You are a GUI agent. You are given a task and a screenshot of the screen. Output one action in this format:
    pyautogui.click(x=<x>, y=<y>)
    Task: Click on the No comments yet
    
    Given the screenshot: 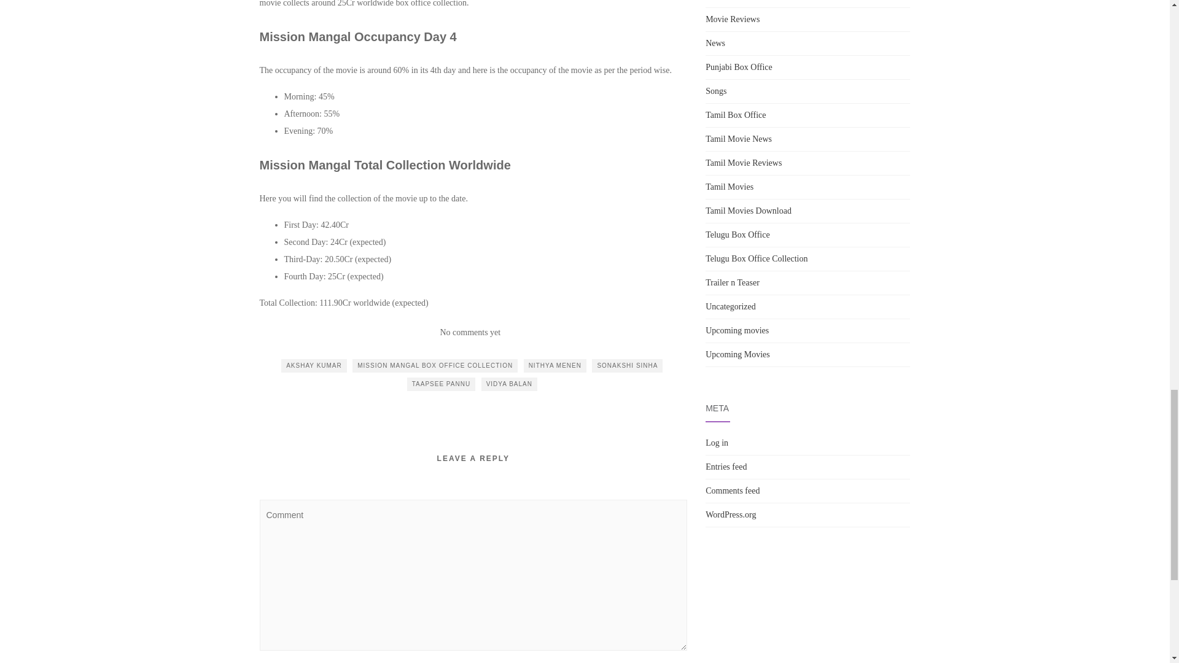 What is the action you would take?
    pyautogui.click(x=470, y=331)
    